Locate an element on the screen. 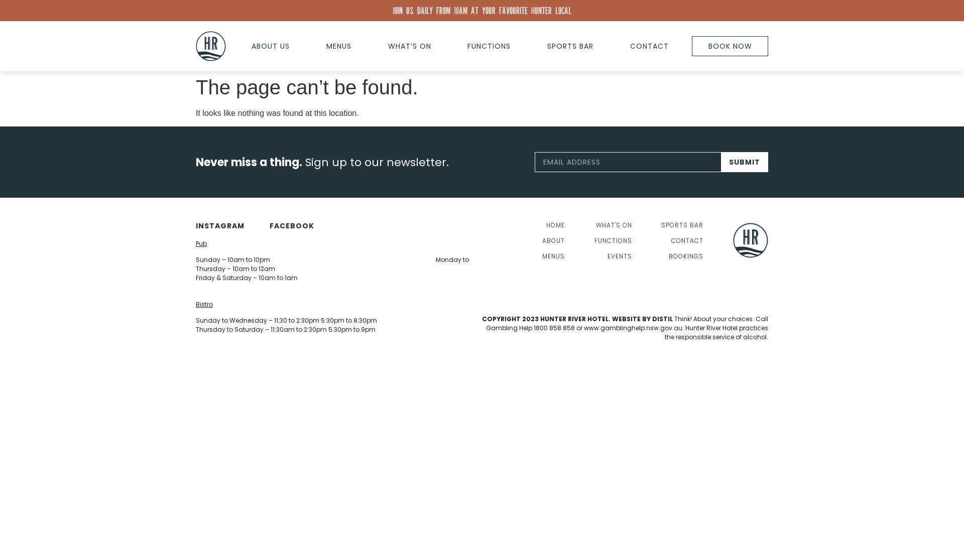 This screenshot has width=964, height=542. WEBSITE BY DISTIL is located at coordinates (643, 319).